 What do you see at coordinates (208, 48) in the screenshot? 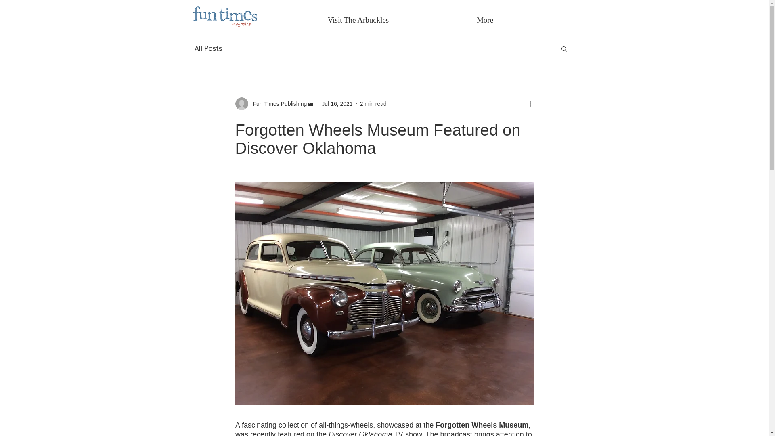
I see `All Posts` at bounding box center [208, 48].